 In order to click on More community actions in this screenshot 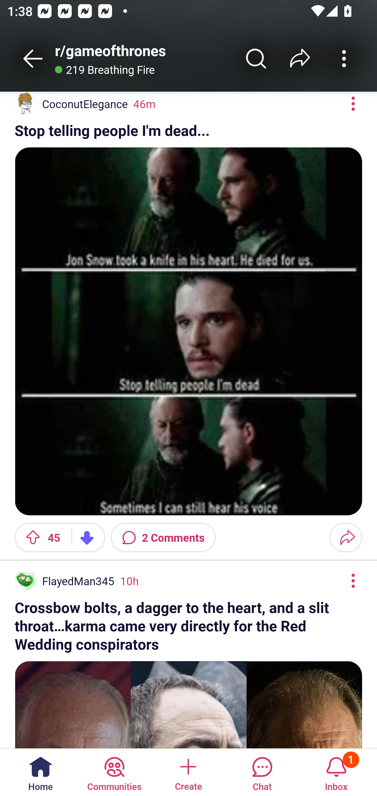, I will do `click(344, 58)`.